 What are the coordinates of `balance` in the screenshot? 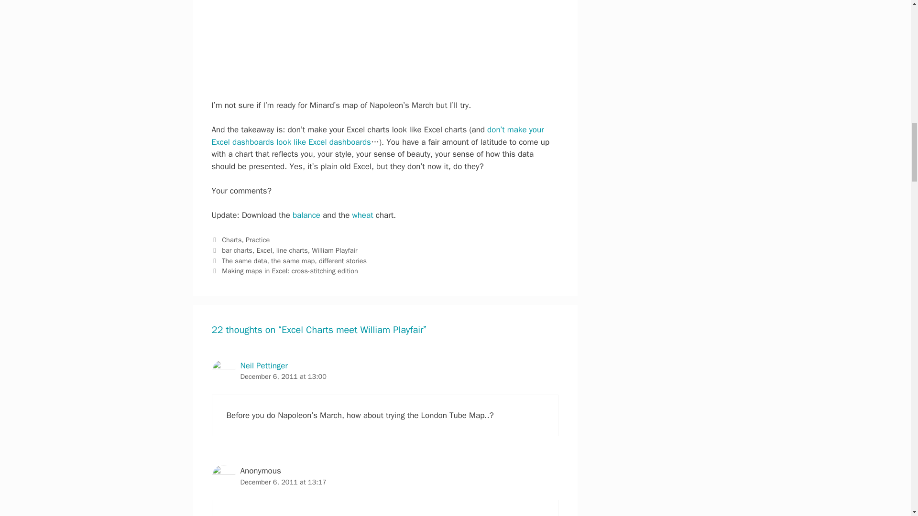 It's located at (306, 215).